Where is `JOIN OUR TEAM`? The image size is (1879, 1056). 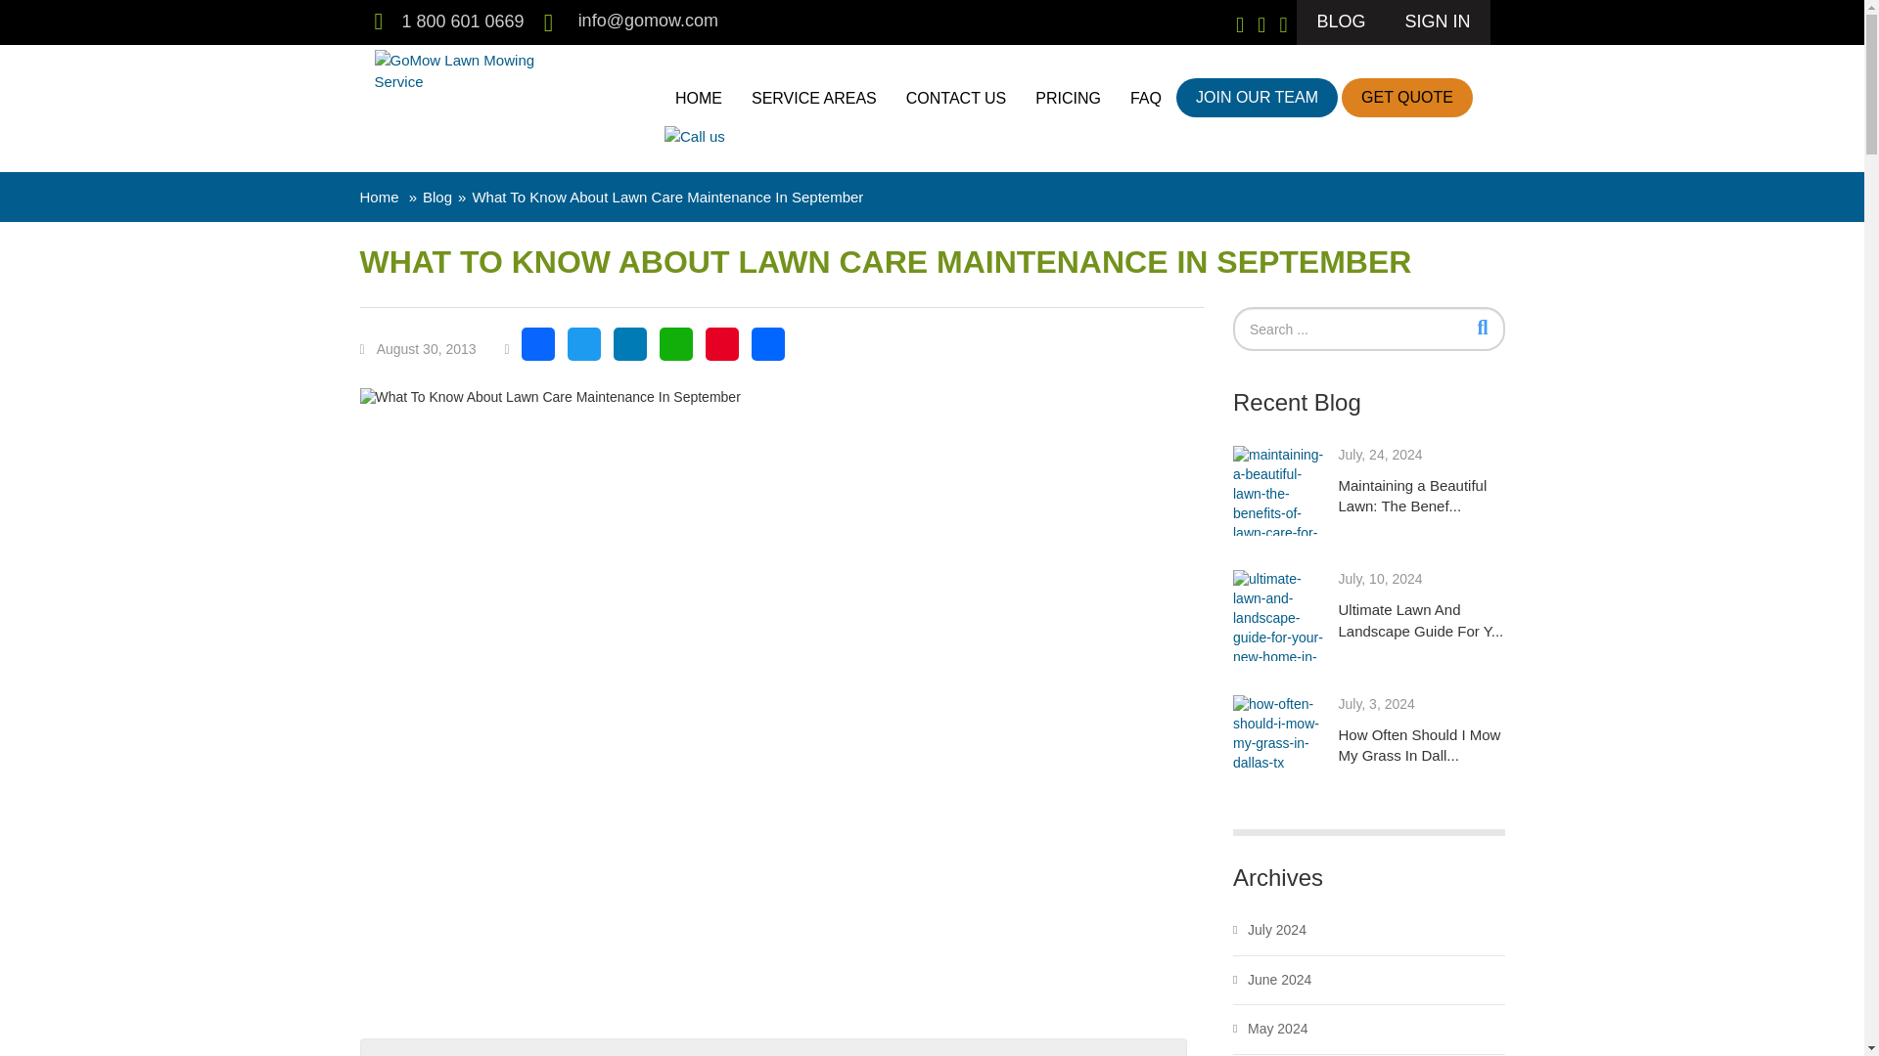 JOIN OUR TEAM is located at coordinates (1257, 97).